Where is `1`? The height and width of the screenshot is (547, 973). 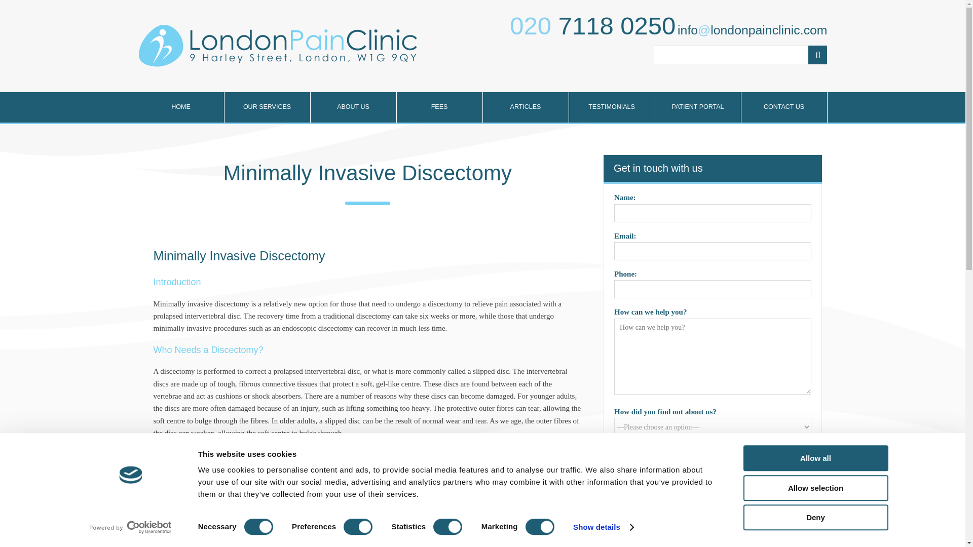
1 is located at coordinates (619, 494).